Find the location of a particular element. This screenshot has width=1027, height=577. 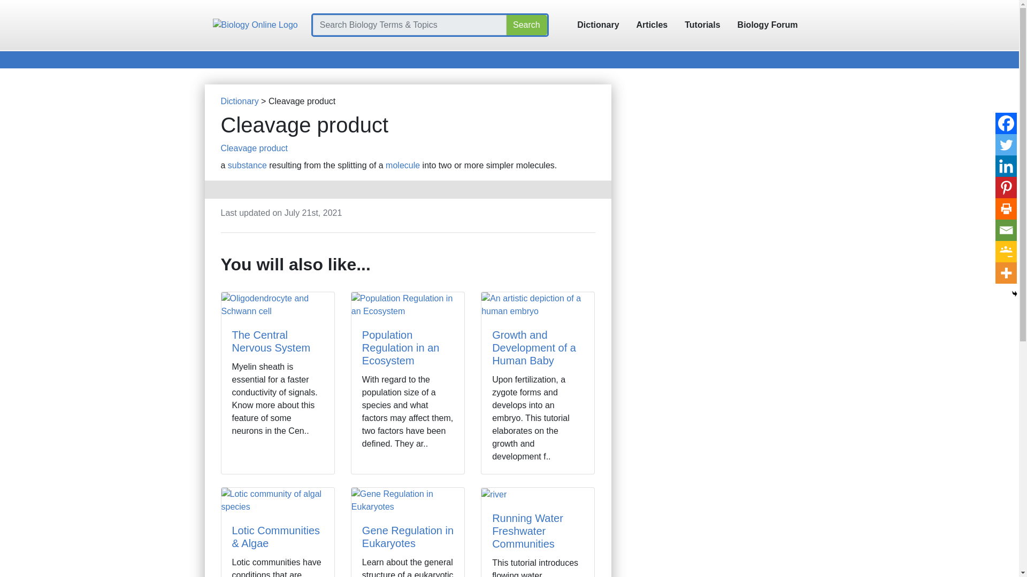

Pinterest is located at coordinates (1006, 187).